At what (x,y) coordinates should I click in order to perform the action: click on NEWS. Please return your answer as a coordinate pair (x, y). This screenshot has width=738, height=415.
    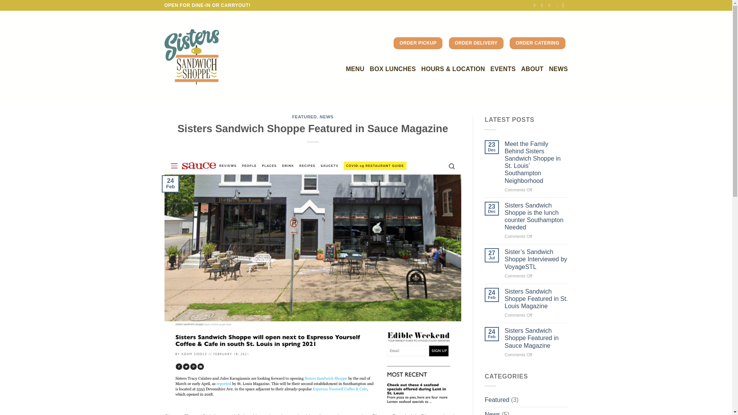
    Looking at the image, I should click on (326, 117).